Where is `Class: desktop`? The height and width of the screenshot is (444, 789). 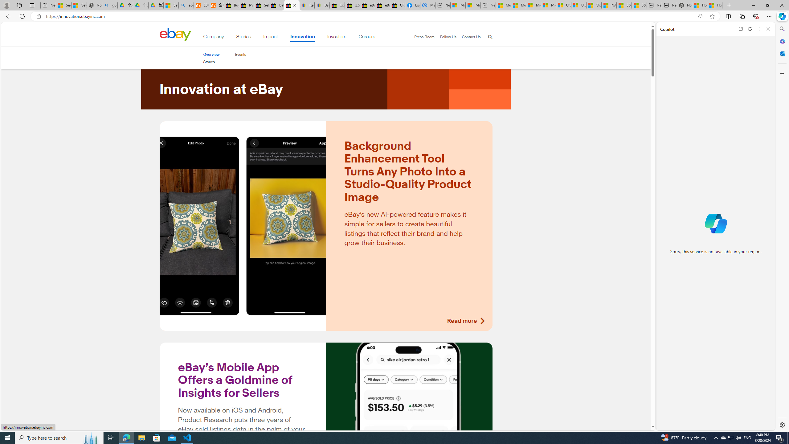 Class: desktop is located at coordinates (175, 34).